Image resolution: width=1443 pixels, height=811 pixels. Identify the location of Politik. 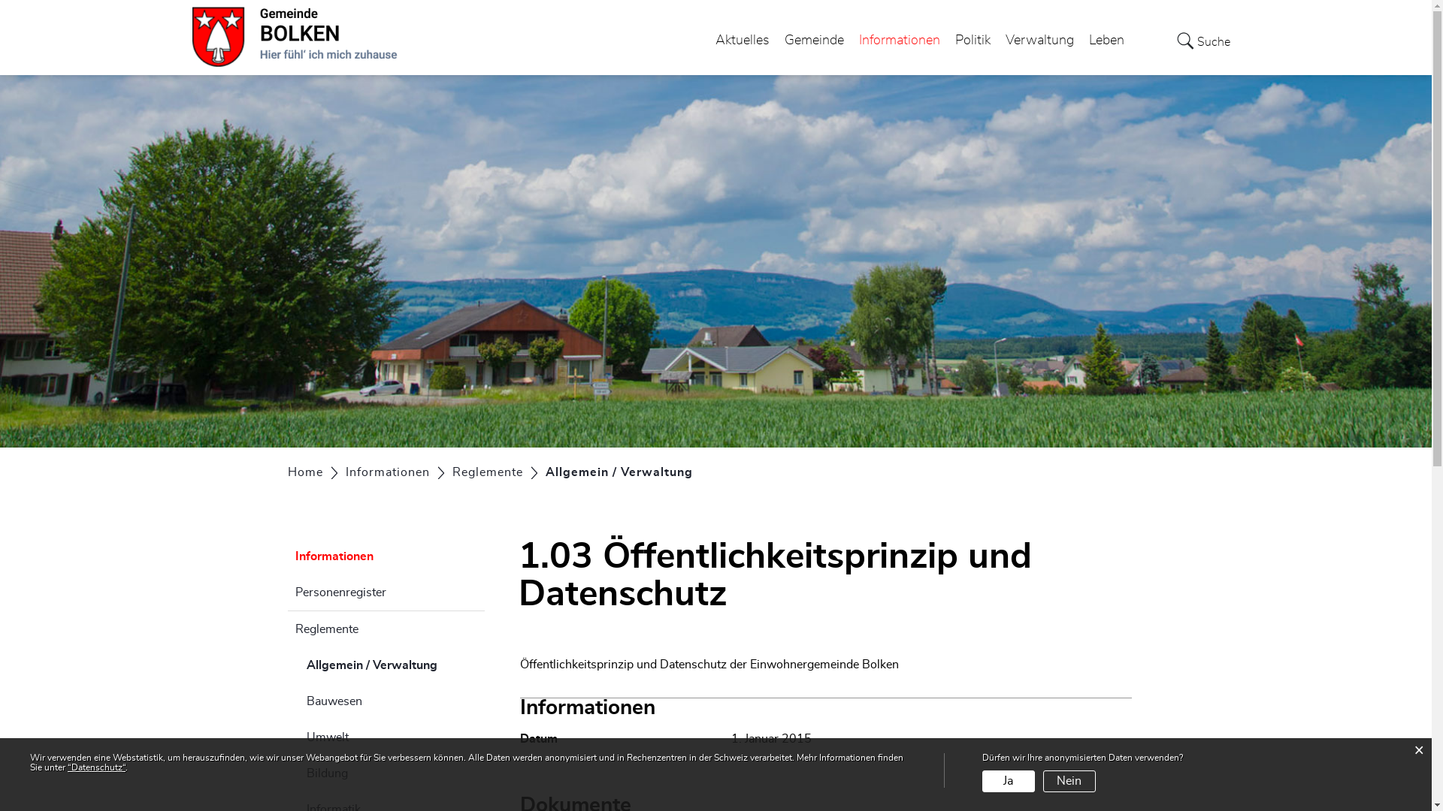
(973, 41).